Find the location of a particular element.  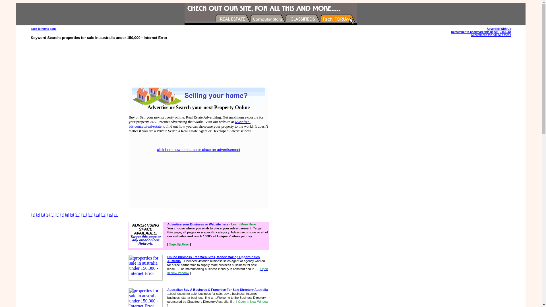

[15] is located at coordinates (110, 215).